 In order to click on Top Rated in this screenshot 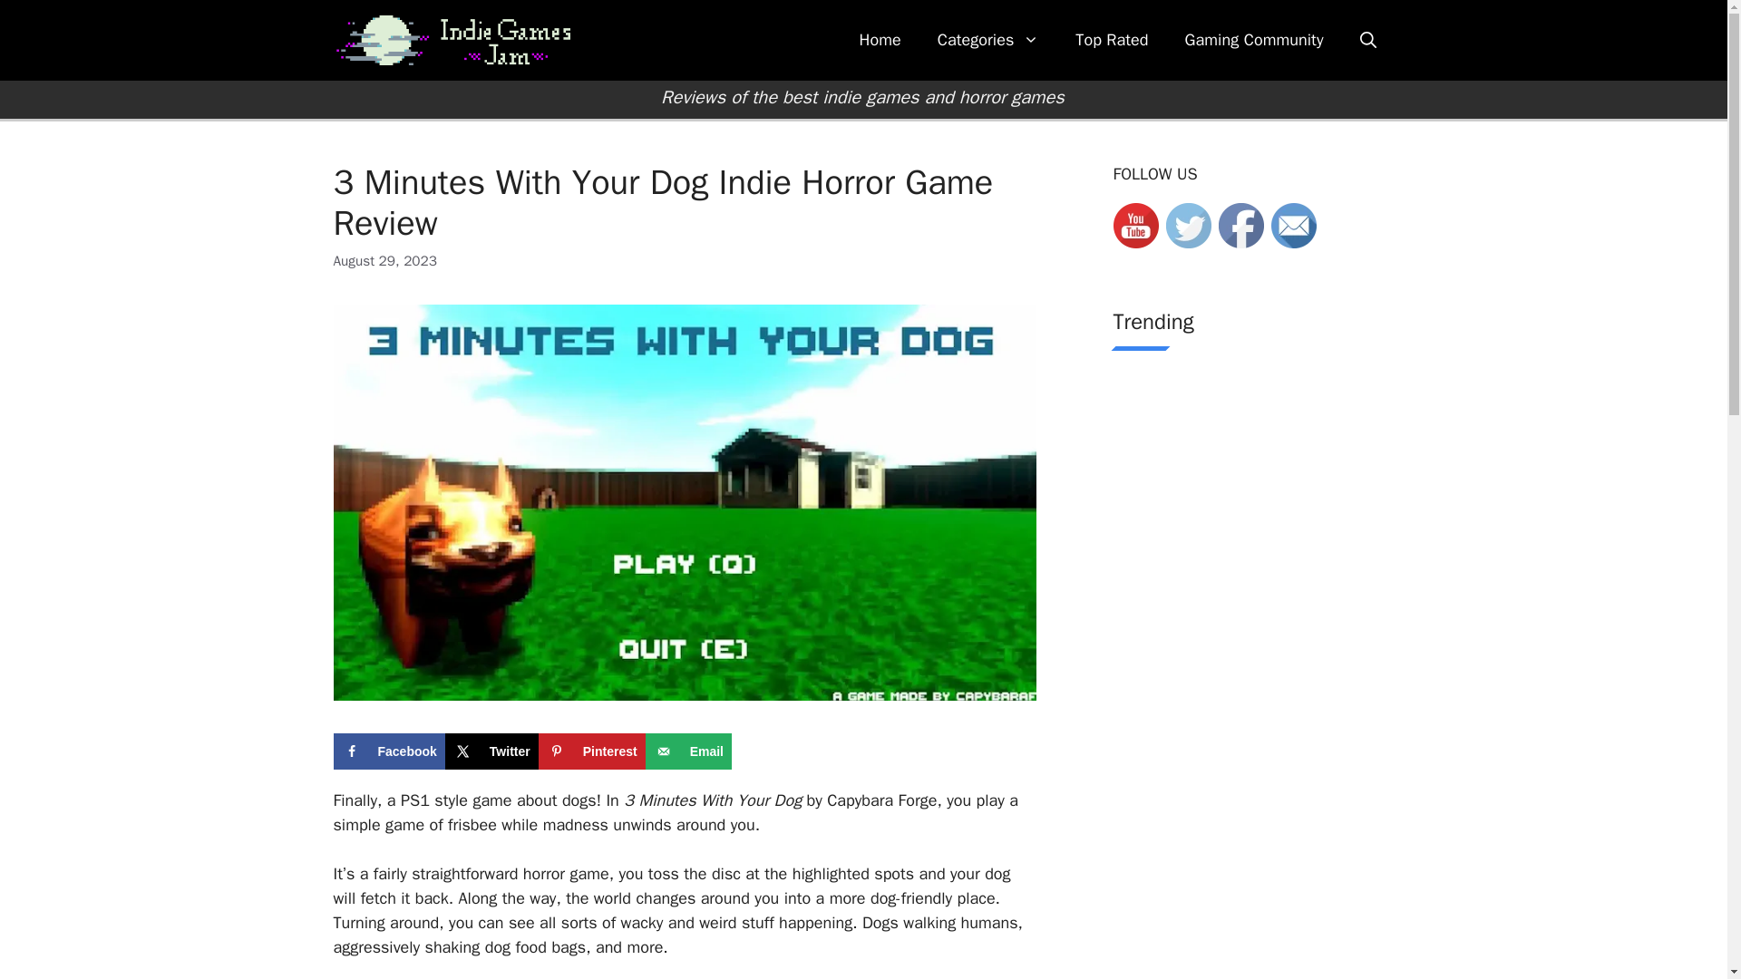, I will do `click(1112, 40)`.